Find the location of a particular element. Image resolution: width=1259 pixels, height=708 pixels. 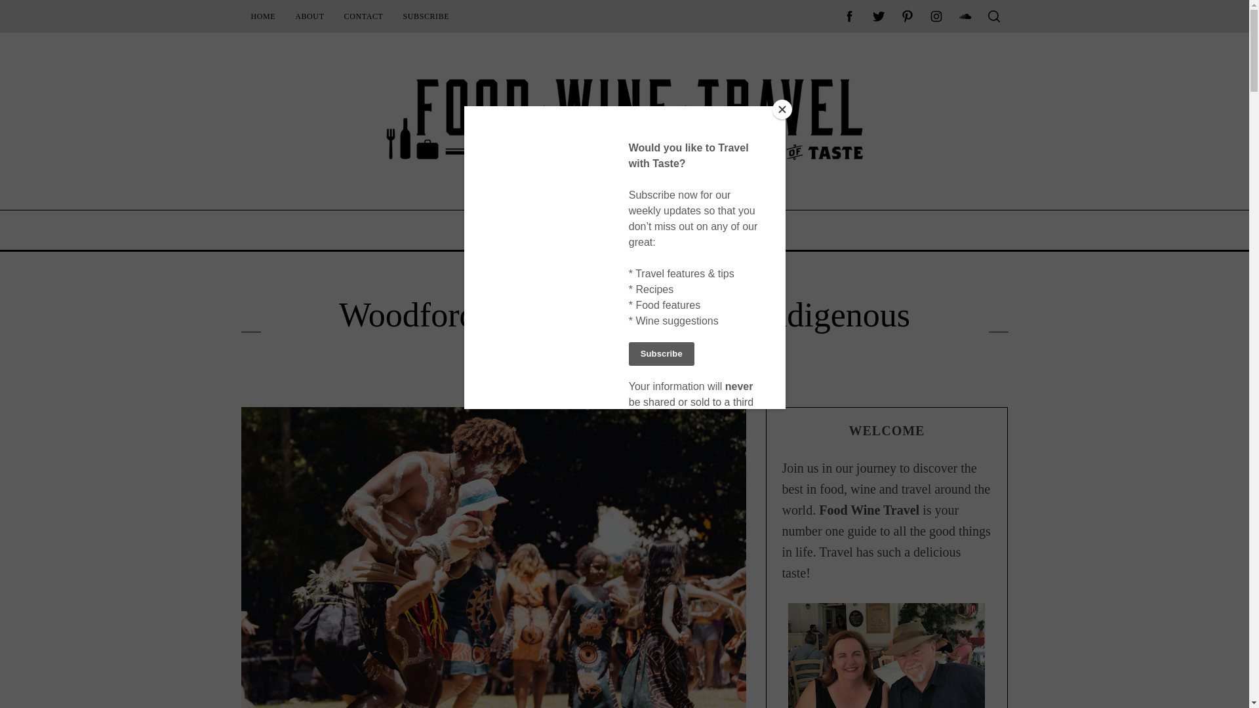

FOOD is located at coordinates (535, 229).